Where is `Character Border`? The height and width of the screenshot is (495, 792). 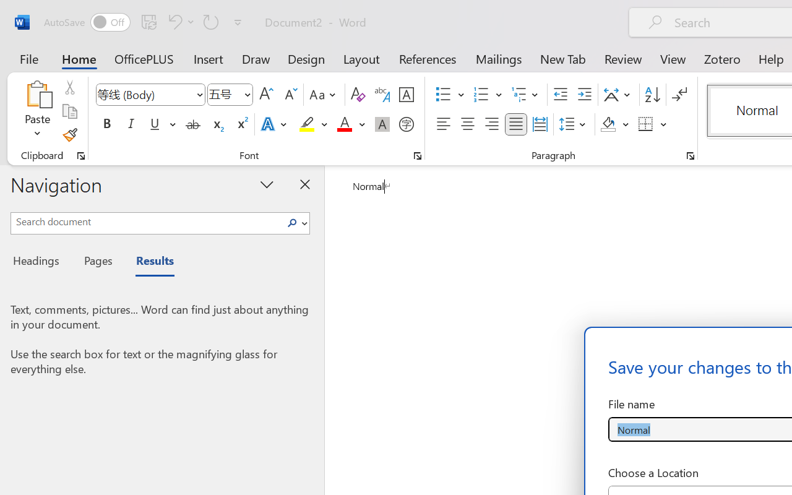
Character Border is located at coordinates (406, 95).